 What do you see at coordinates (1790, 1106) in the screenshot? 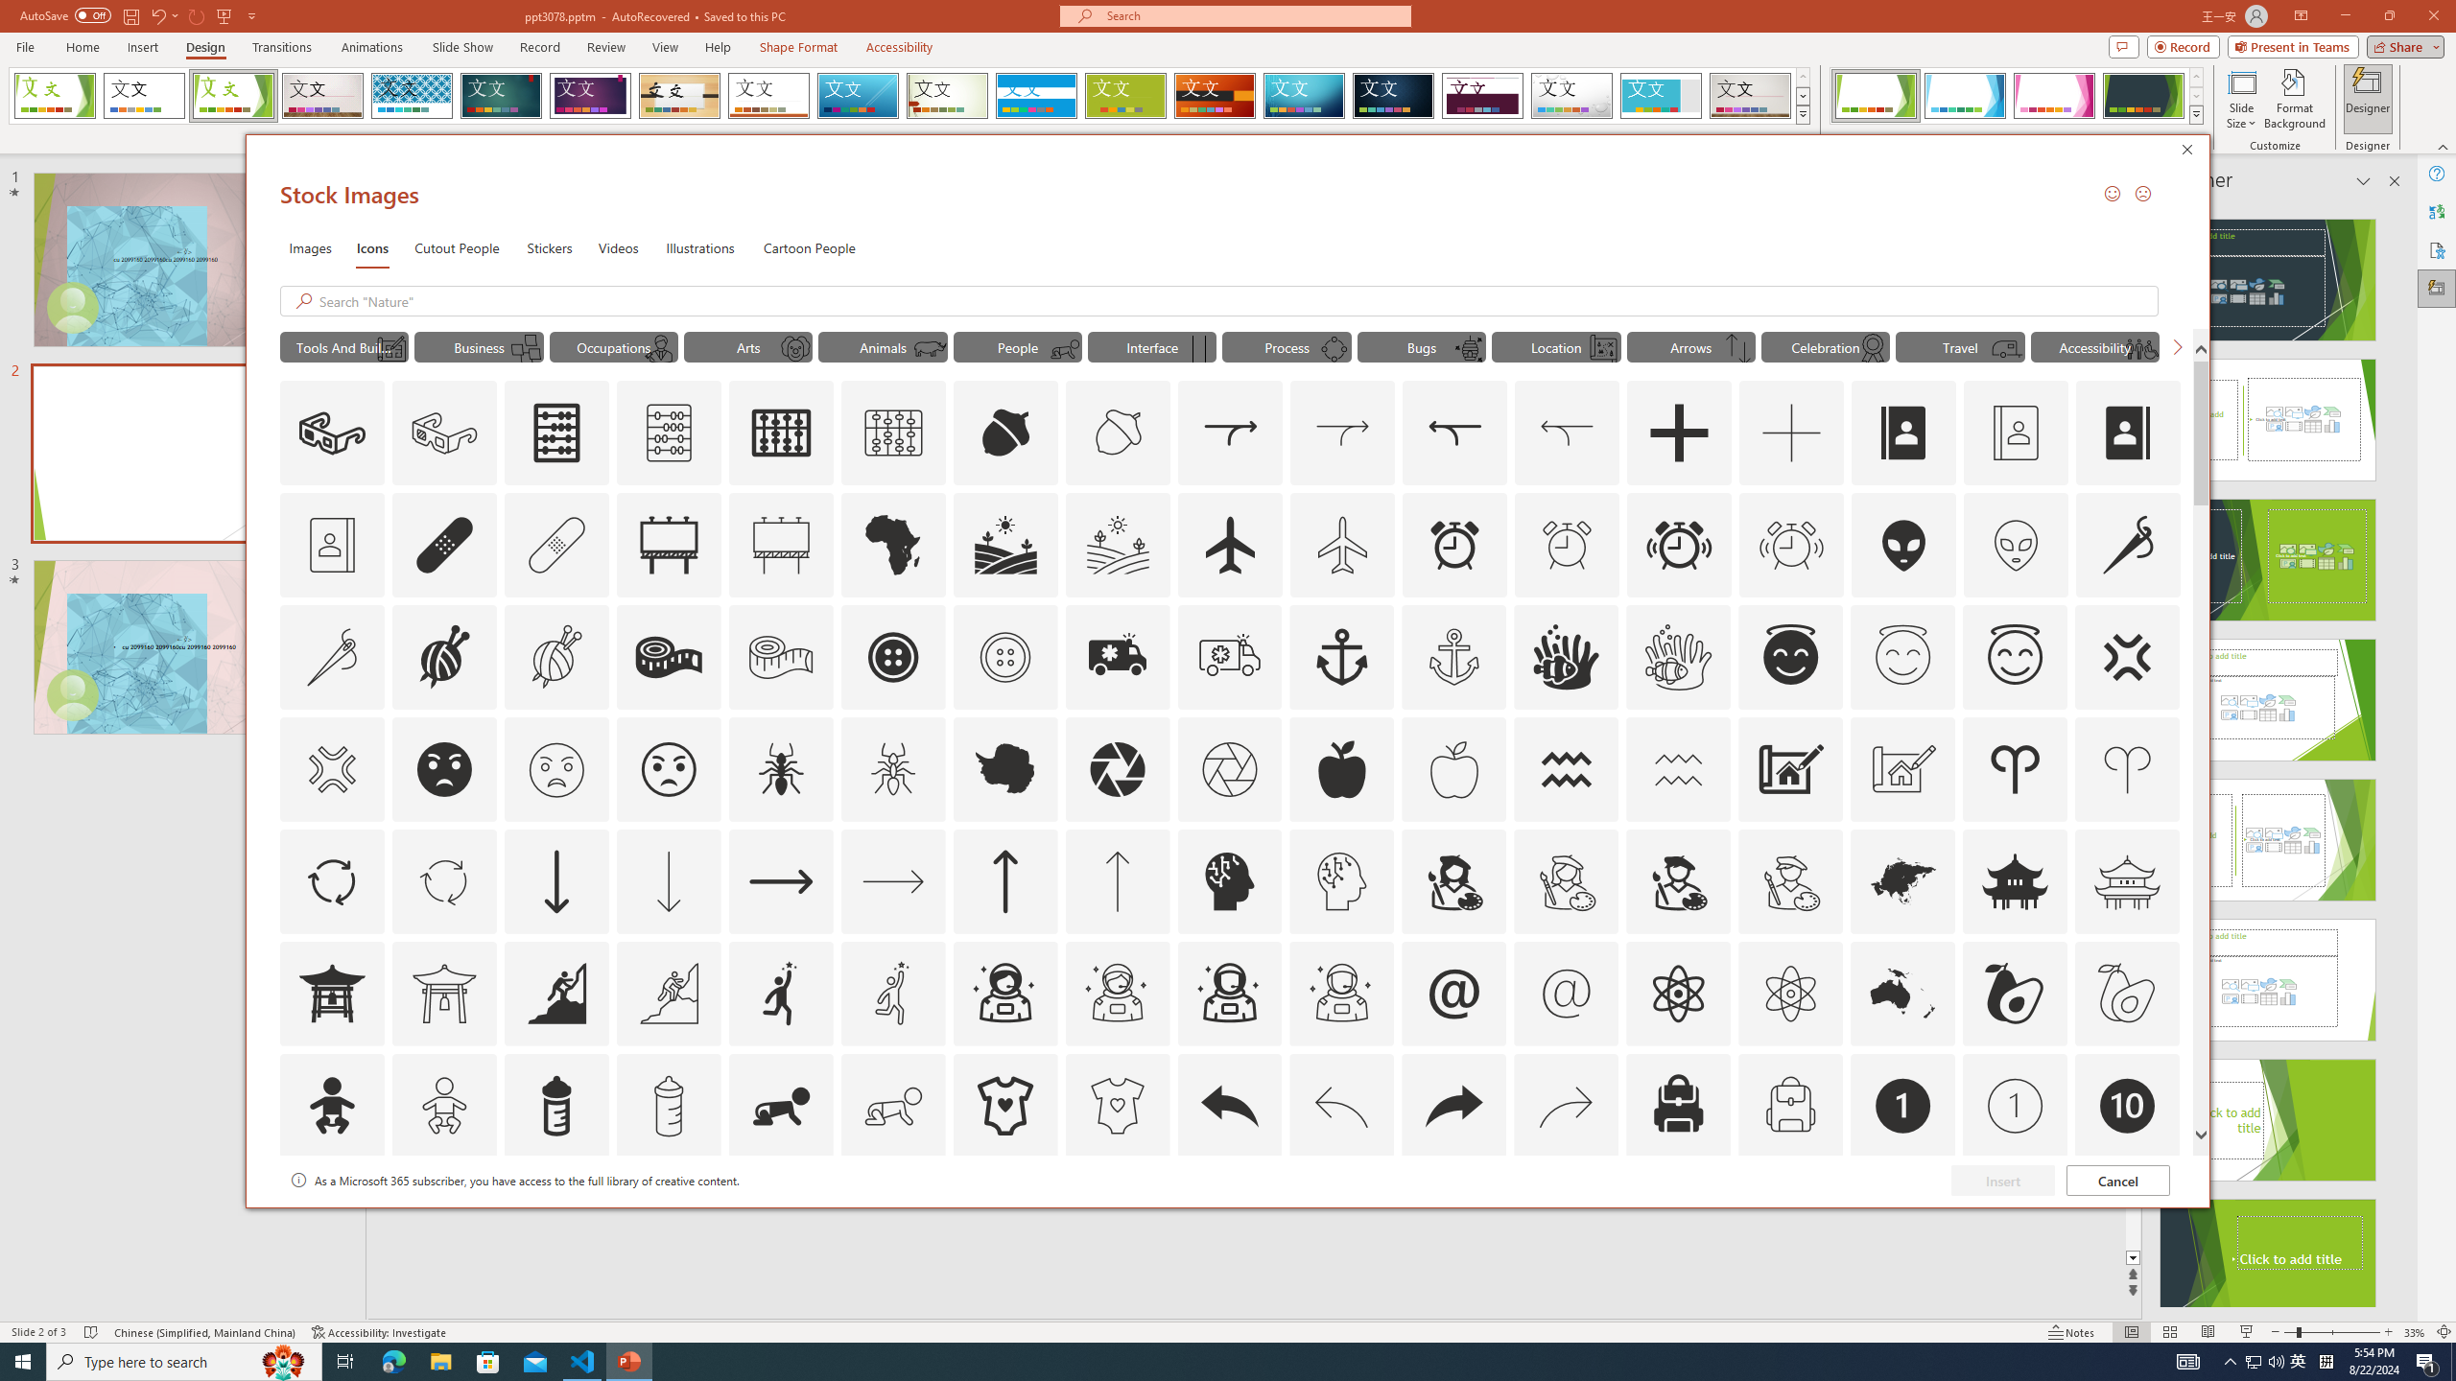
I see `AutomationID: Icons_Backpack_M` at bounding box center [1790, 1106].